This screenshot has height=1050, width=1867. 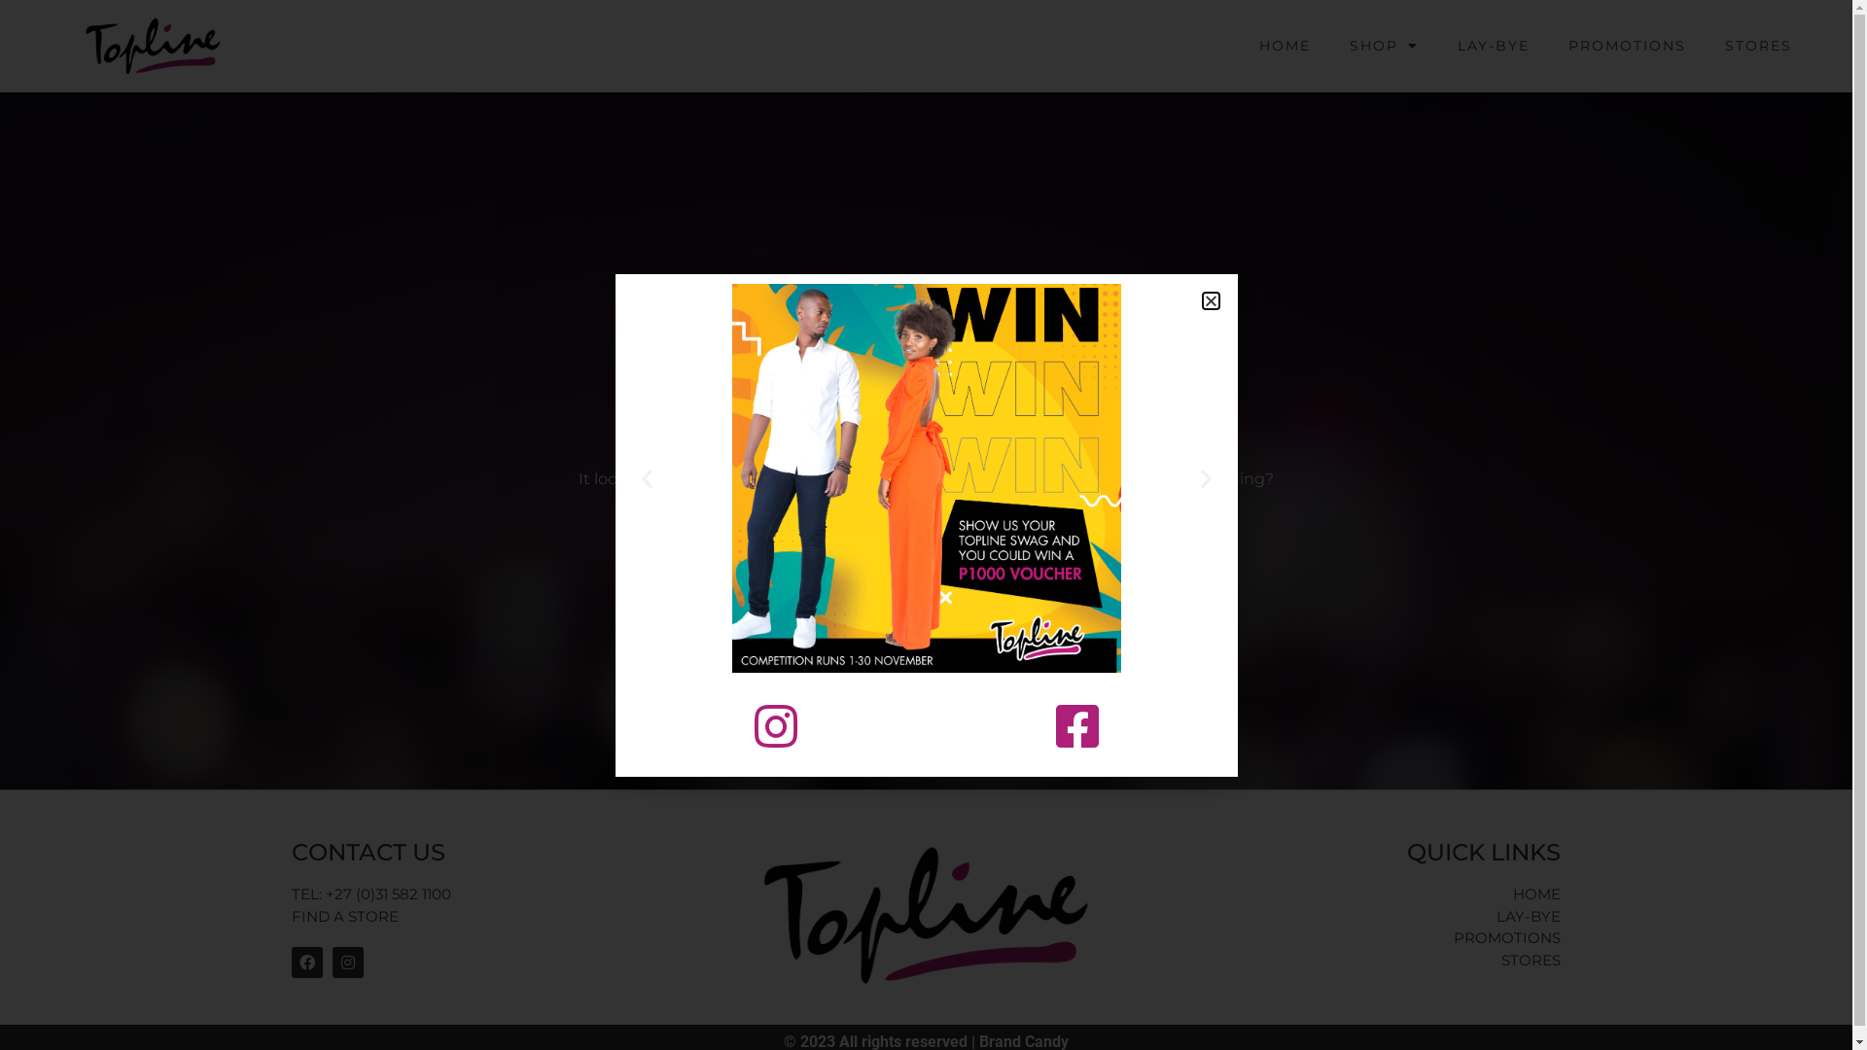 What do you see at coordinates (1356, 918) in the screenshot?
I see `LAY-BYE` at bounding box center [1356, 918].